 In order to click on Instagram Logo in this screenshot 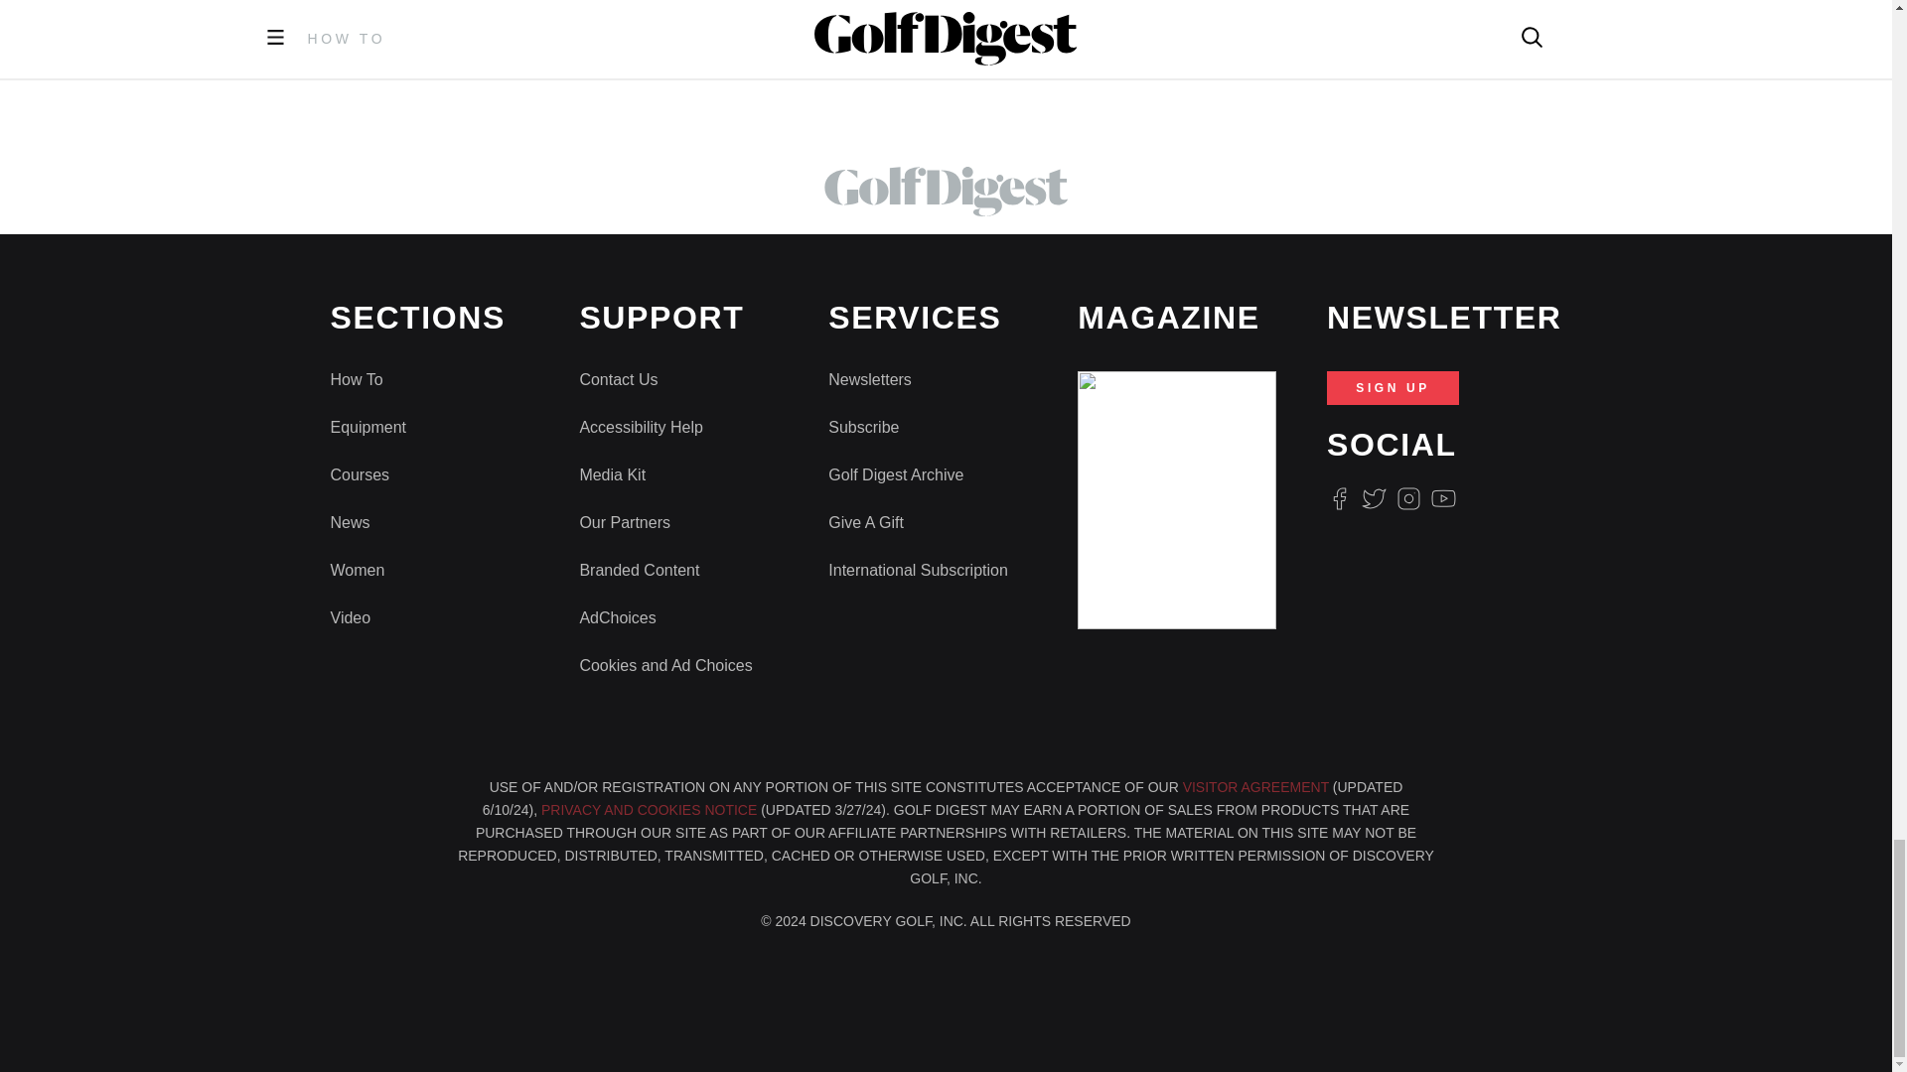, I will do `click(1408, 498)`.